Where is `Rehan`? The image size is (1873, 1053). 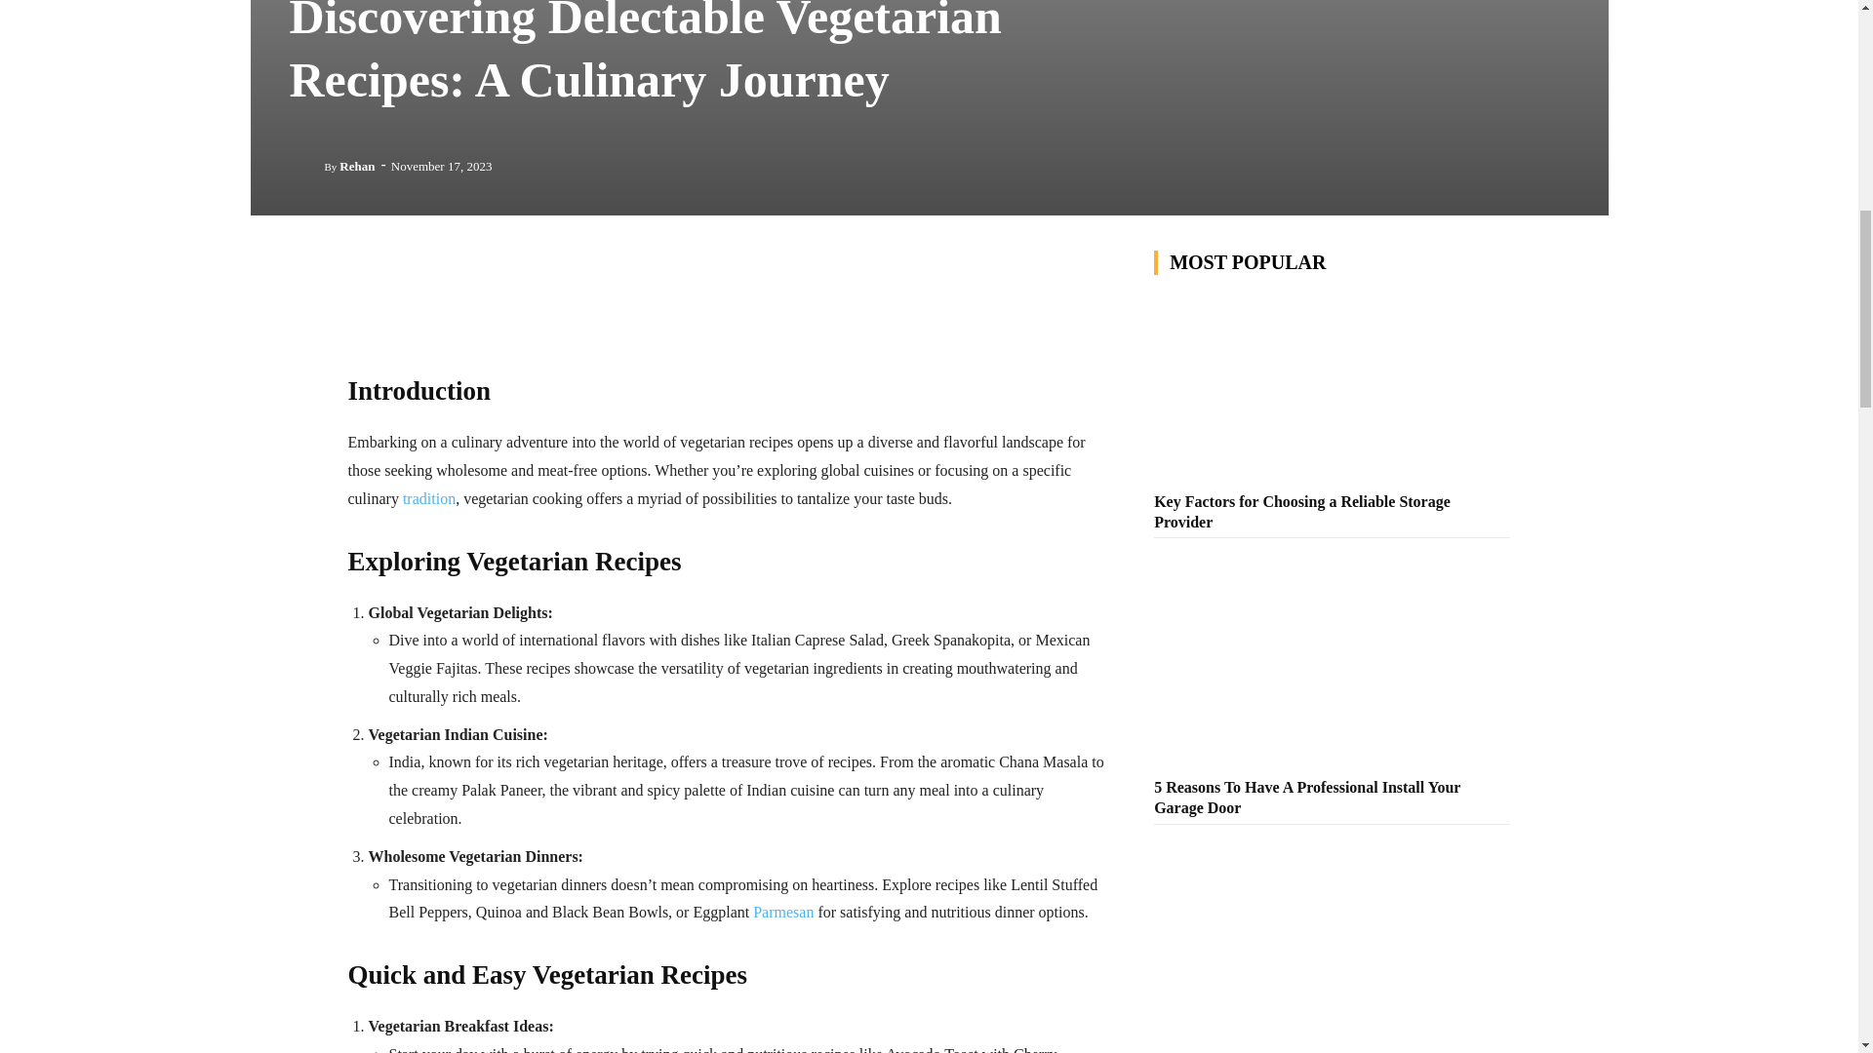
Rehan is located at coordinates (306, 166).